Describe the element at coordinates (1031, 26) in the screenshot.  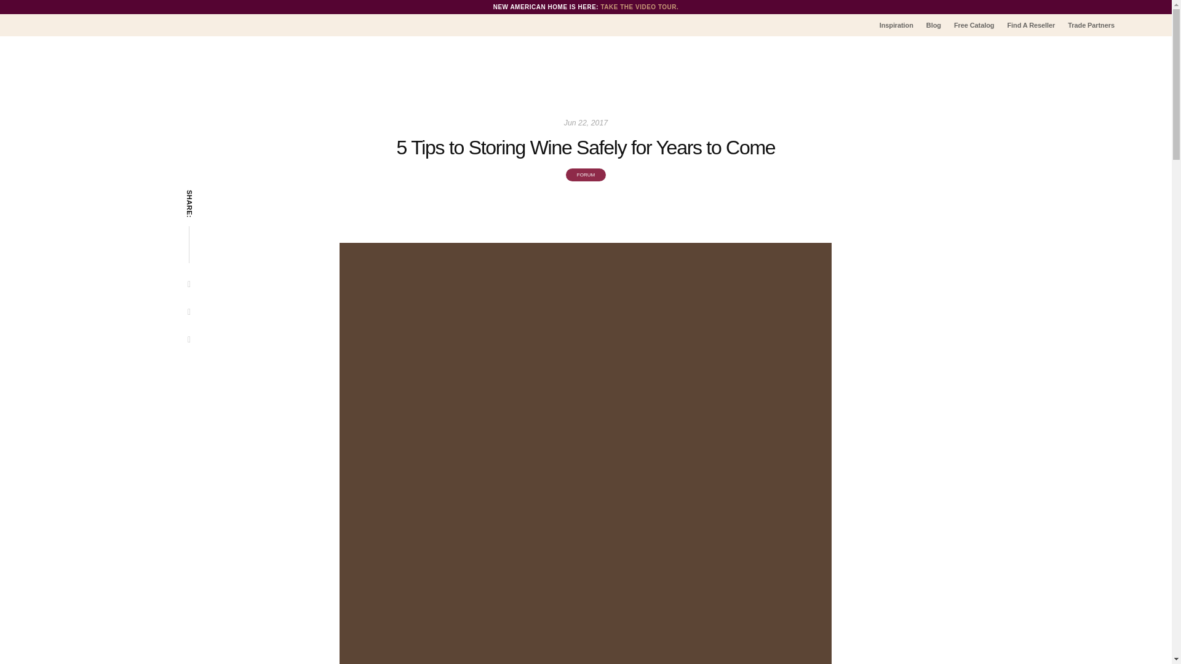
I see `Find A Reseller` at that location.